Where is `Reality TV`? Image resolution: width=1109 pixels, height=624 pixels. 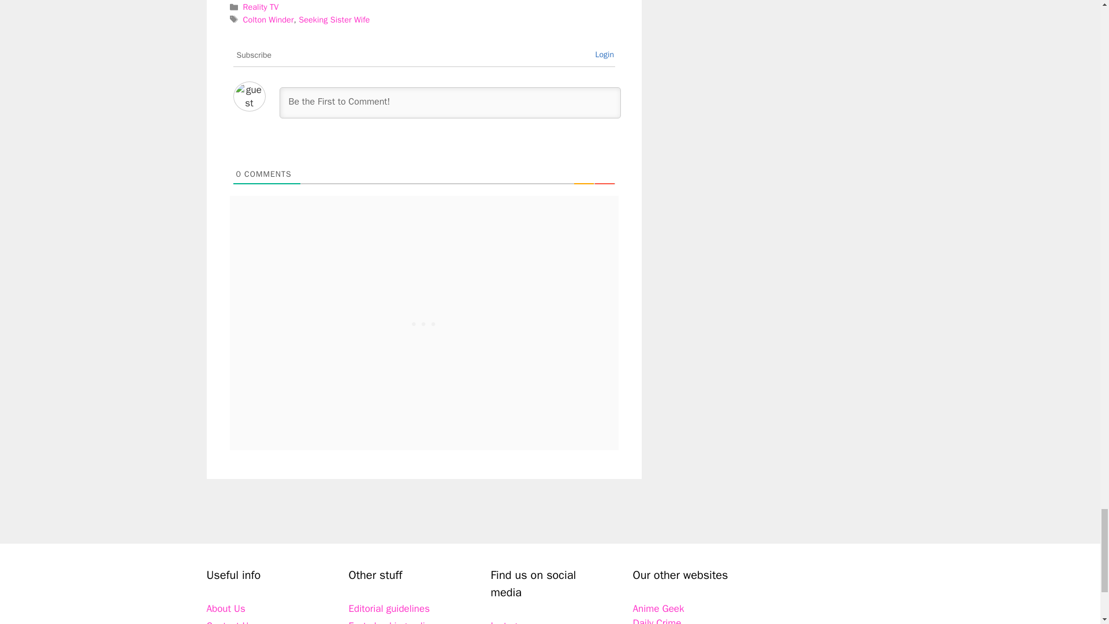 Reality TV is located at coordinates (261, 7).